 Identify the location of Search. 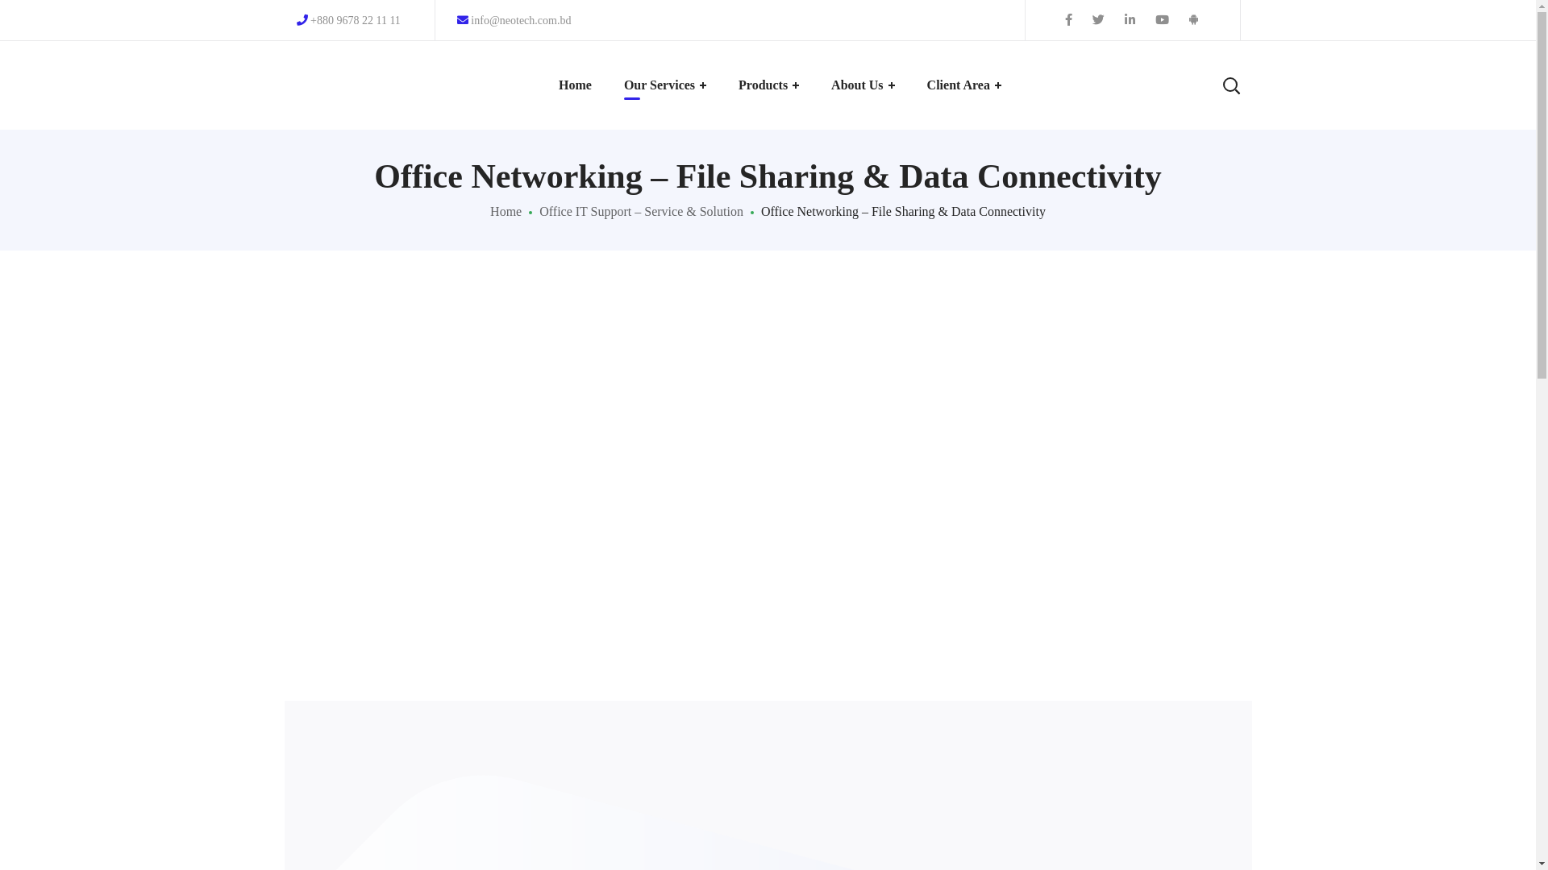
(1181, 32).